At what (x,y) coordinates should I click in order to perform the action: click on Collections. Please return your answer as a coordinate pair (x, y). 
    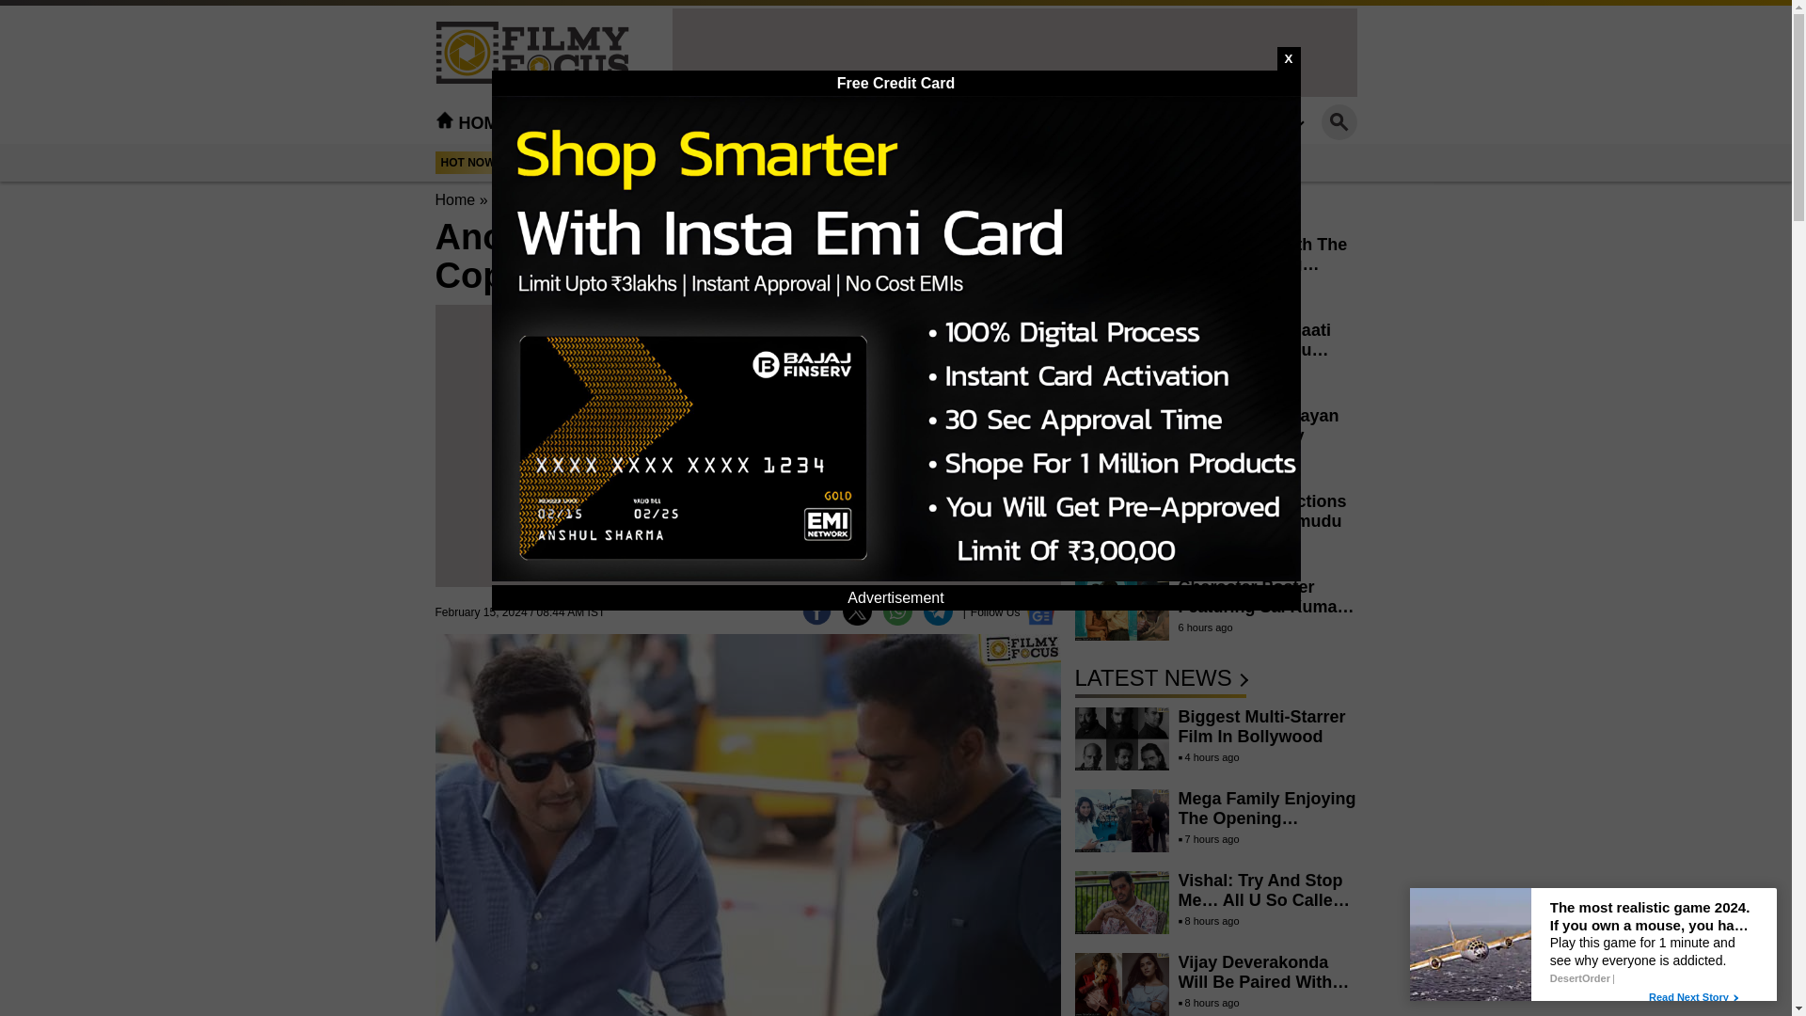
    Looking at the image, I should click on (1138, 122).